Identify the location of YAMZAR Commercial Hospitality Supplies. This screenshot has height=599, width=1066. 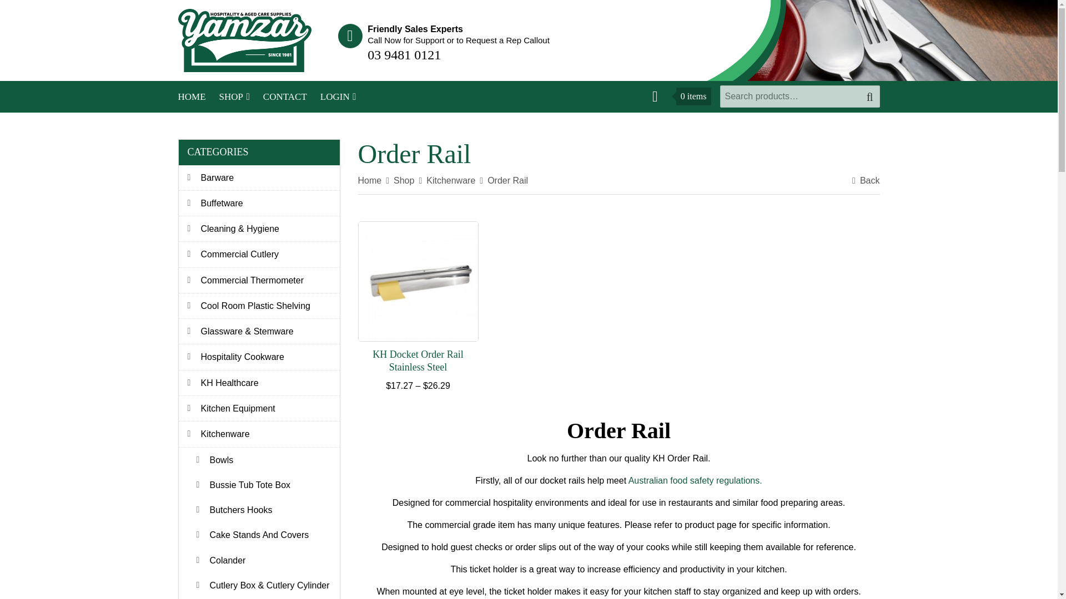
(244, 39).